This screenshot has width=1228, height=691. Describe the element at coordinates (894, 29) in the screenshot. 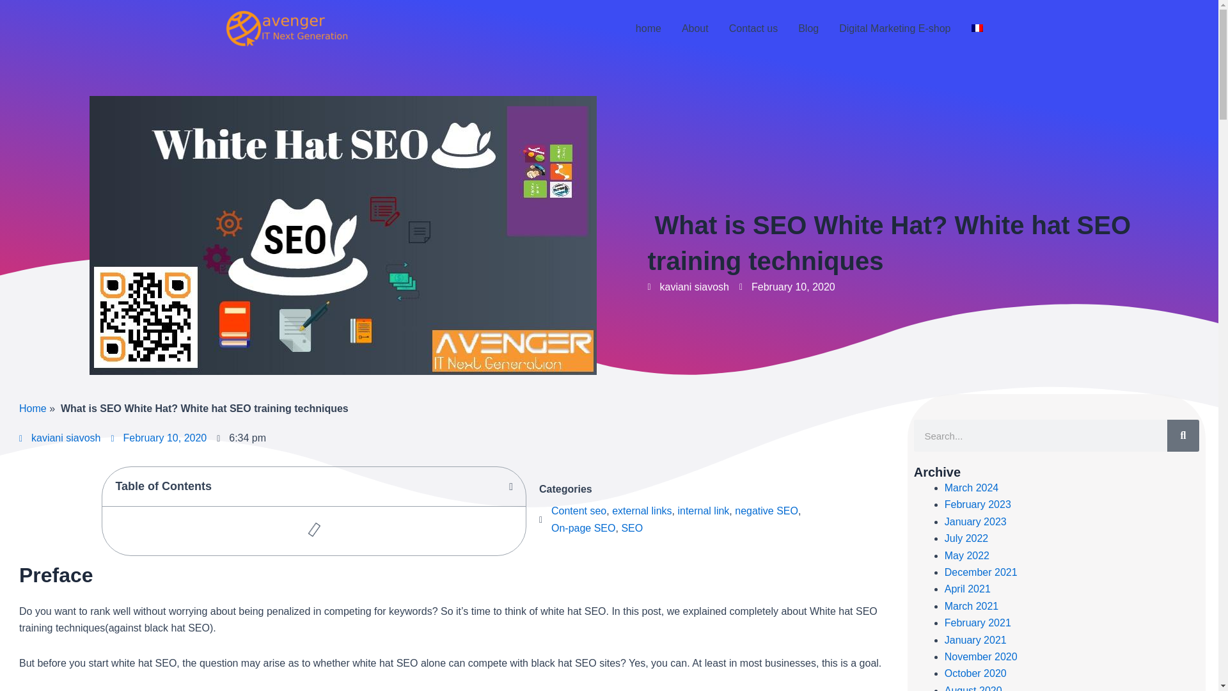

I see `Digital Marketing E-shop` at that location.